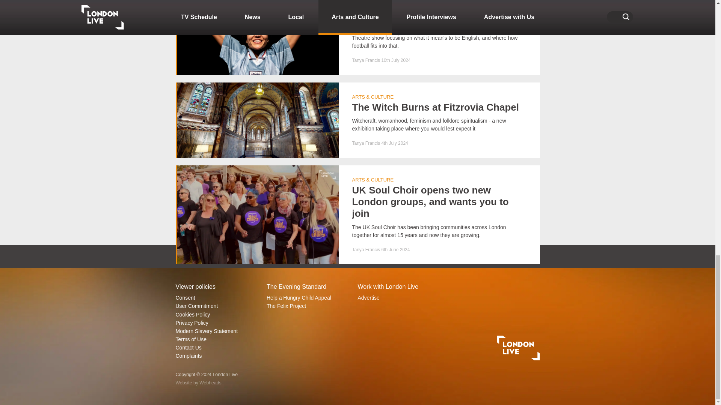 Image resolution: width=721 pixels, height=405 pixels. What do you see at coordinates (218, 331) in the screenshot?
I see `Modern Slavery Statement` at bounding box center [218, 331].